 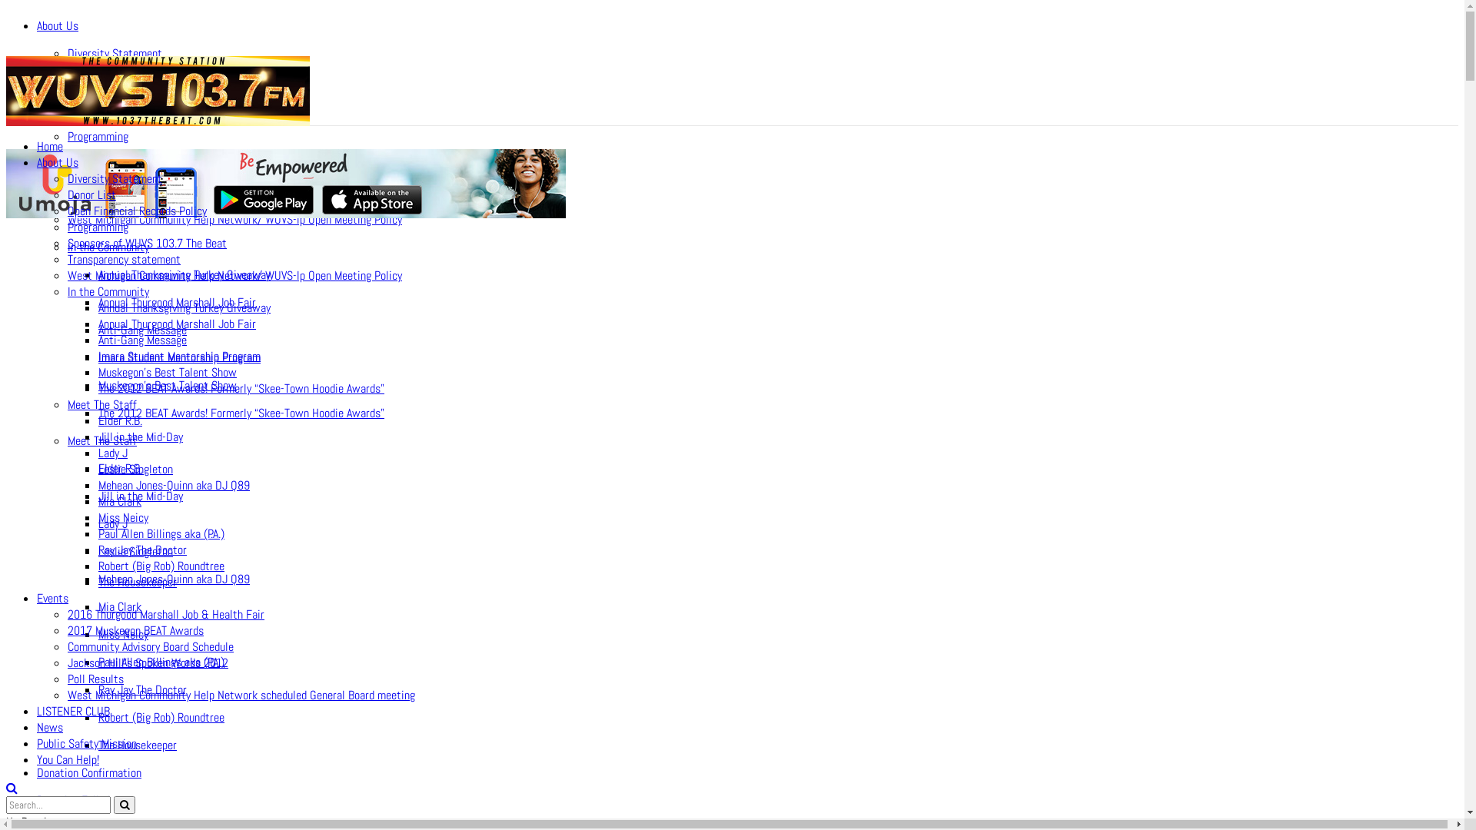 What do you see at coordinates (102, 404) in the screenshot?
I see `Meet The Staff` at bounding box center [102, 404].